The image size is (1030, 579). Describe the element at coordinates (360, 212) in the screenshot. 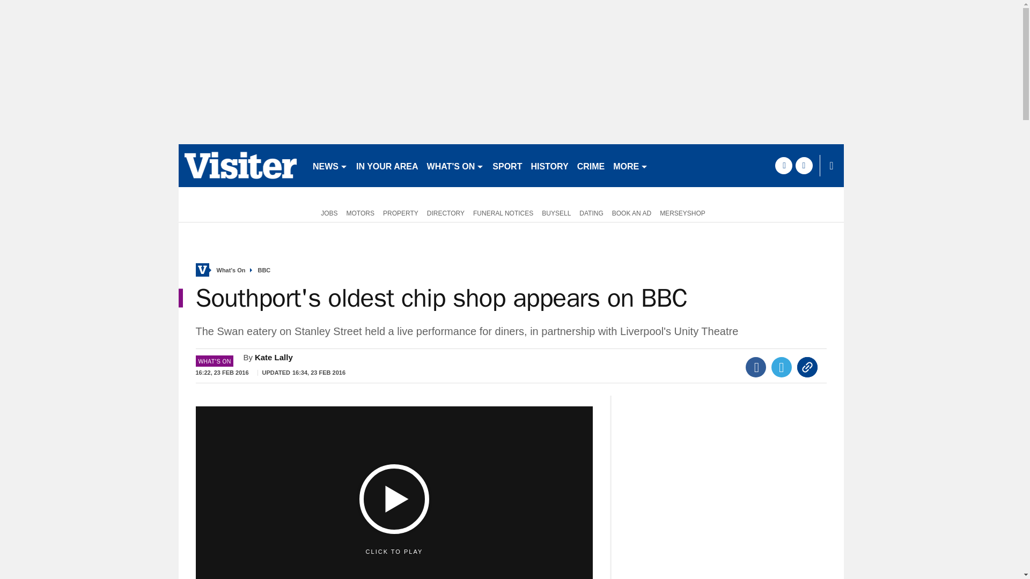

I see `MOTORS` at that location.